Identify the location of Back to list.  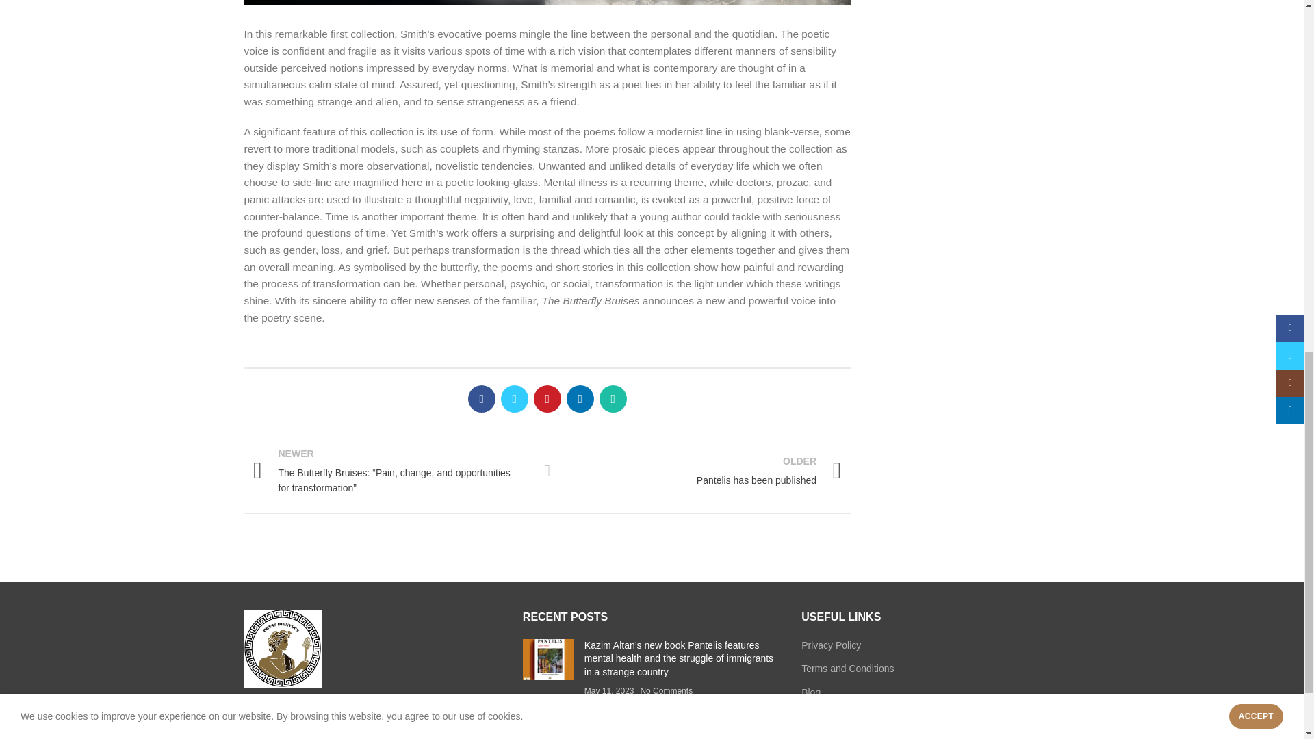
(547, 471).